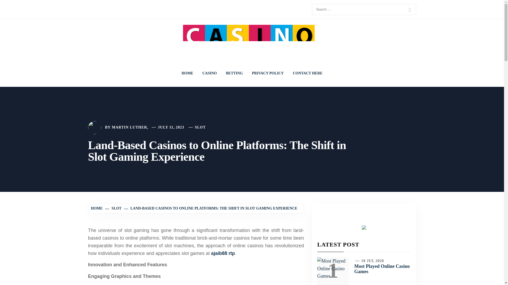 The height and width of the screenshot is (285, 508). What do you see at coordinates (410, 10) in the screenshot?
I see `Search` at bounding box center [410, 10].